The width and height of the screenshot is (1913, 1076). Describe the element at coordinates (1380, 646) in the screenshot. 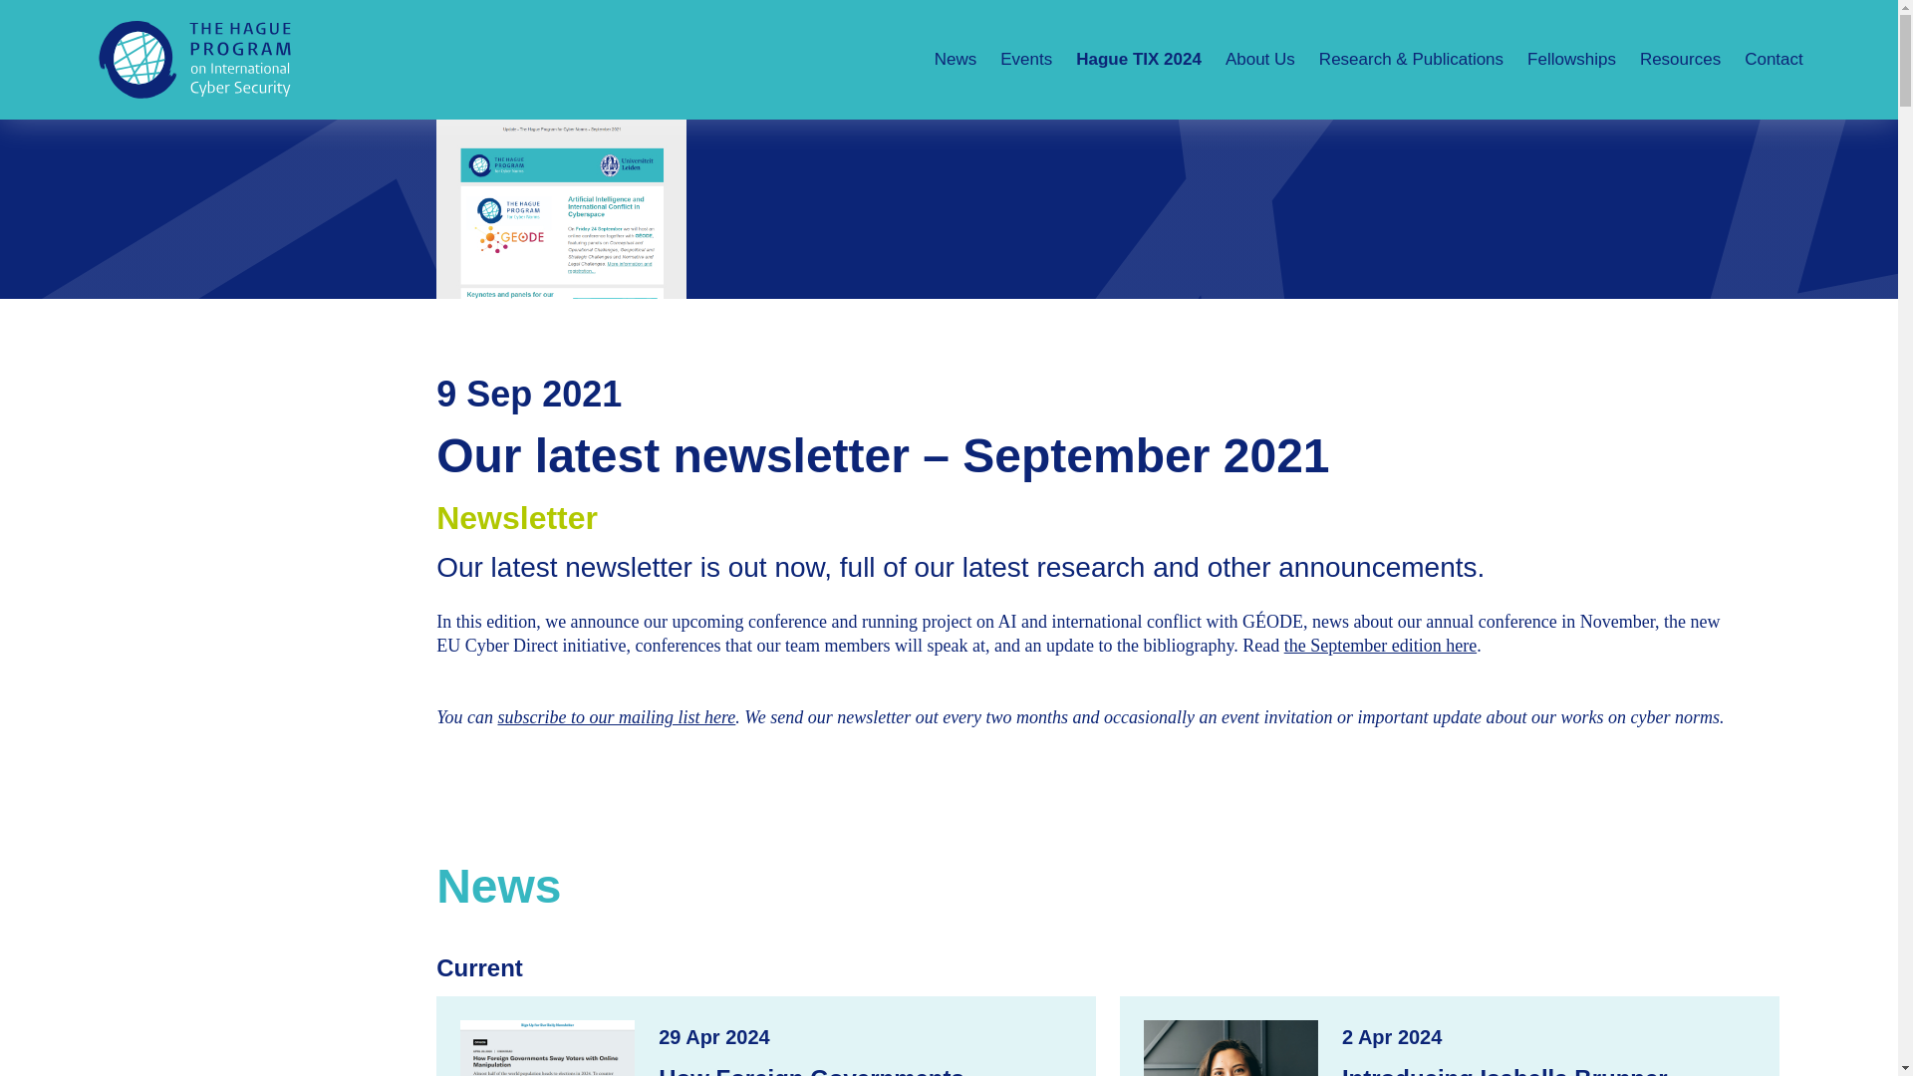

I see `the September edition here` at that location.